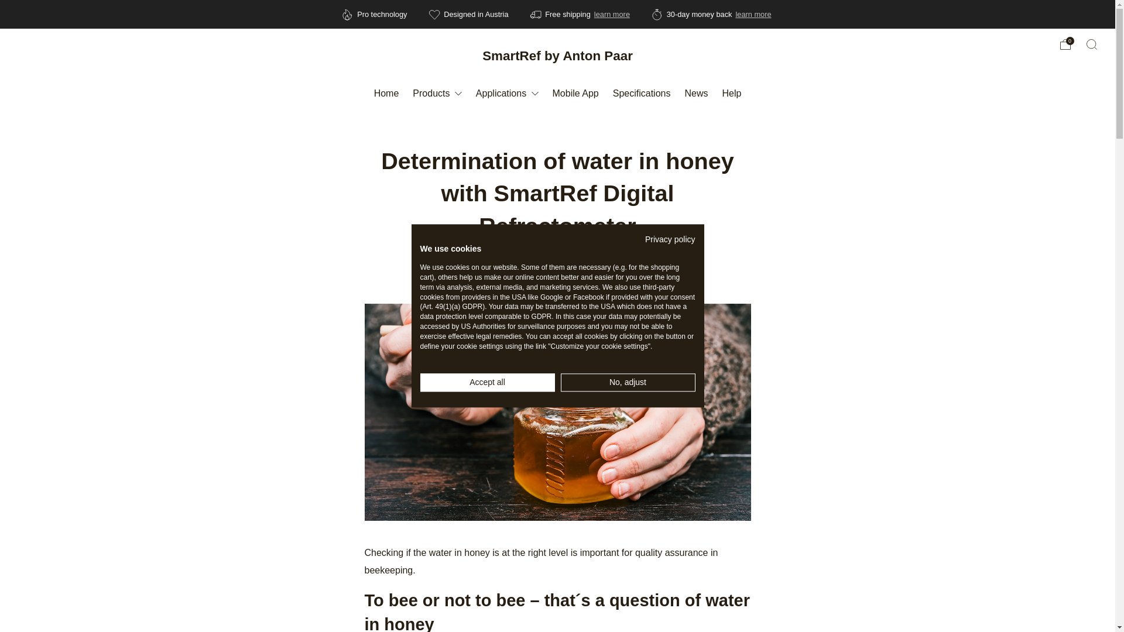 The width and height of the screenshot is (1124, 632). Describe the element at coordinates (557, 56) in the screenshot. I see `SmartRef by Anton Paar` at that location.